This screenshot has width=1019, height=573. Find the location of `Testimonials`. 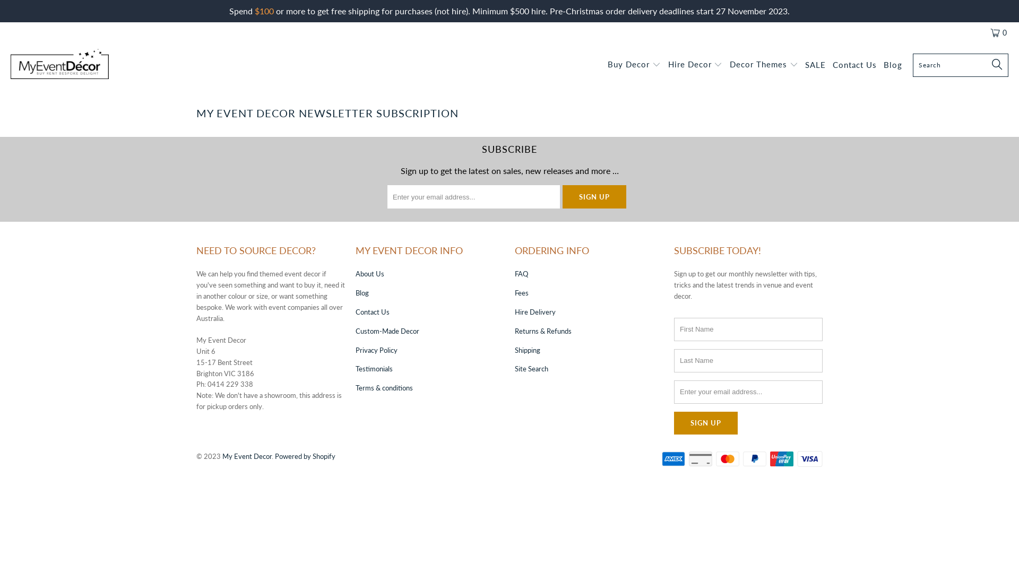

Testimonials is located at coordinates (374, 369).